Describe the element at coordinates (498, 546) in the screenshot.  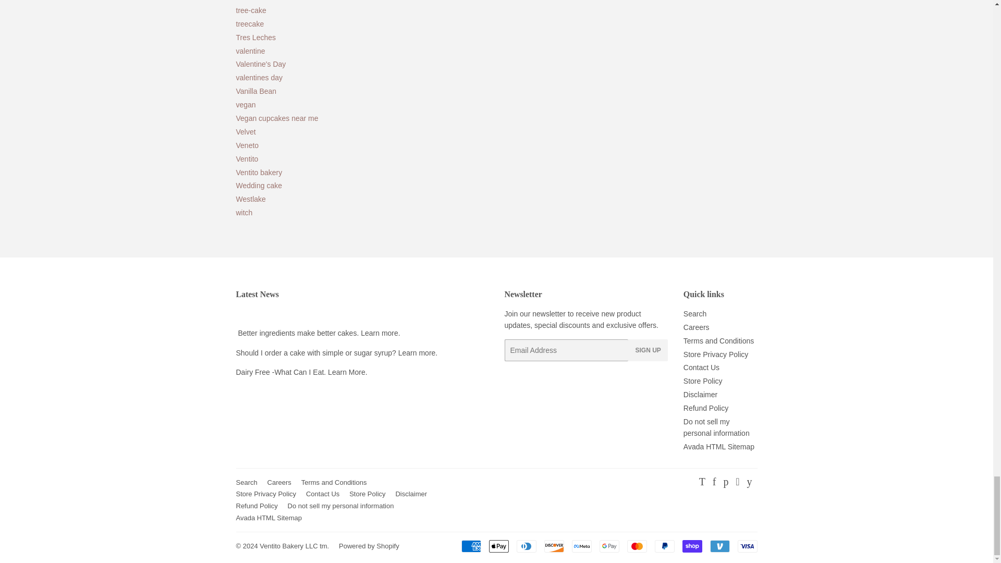
I see `Apple Pay` at that location.